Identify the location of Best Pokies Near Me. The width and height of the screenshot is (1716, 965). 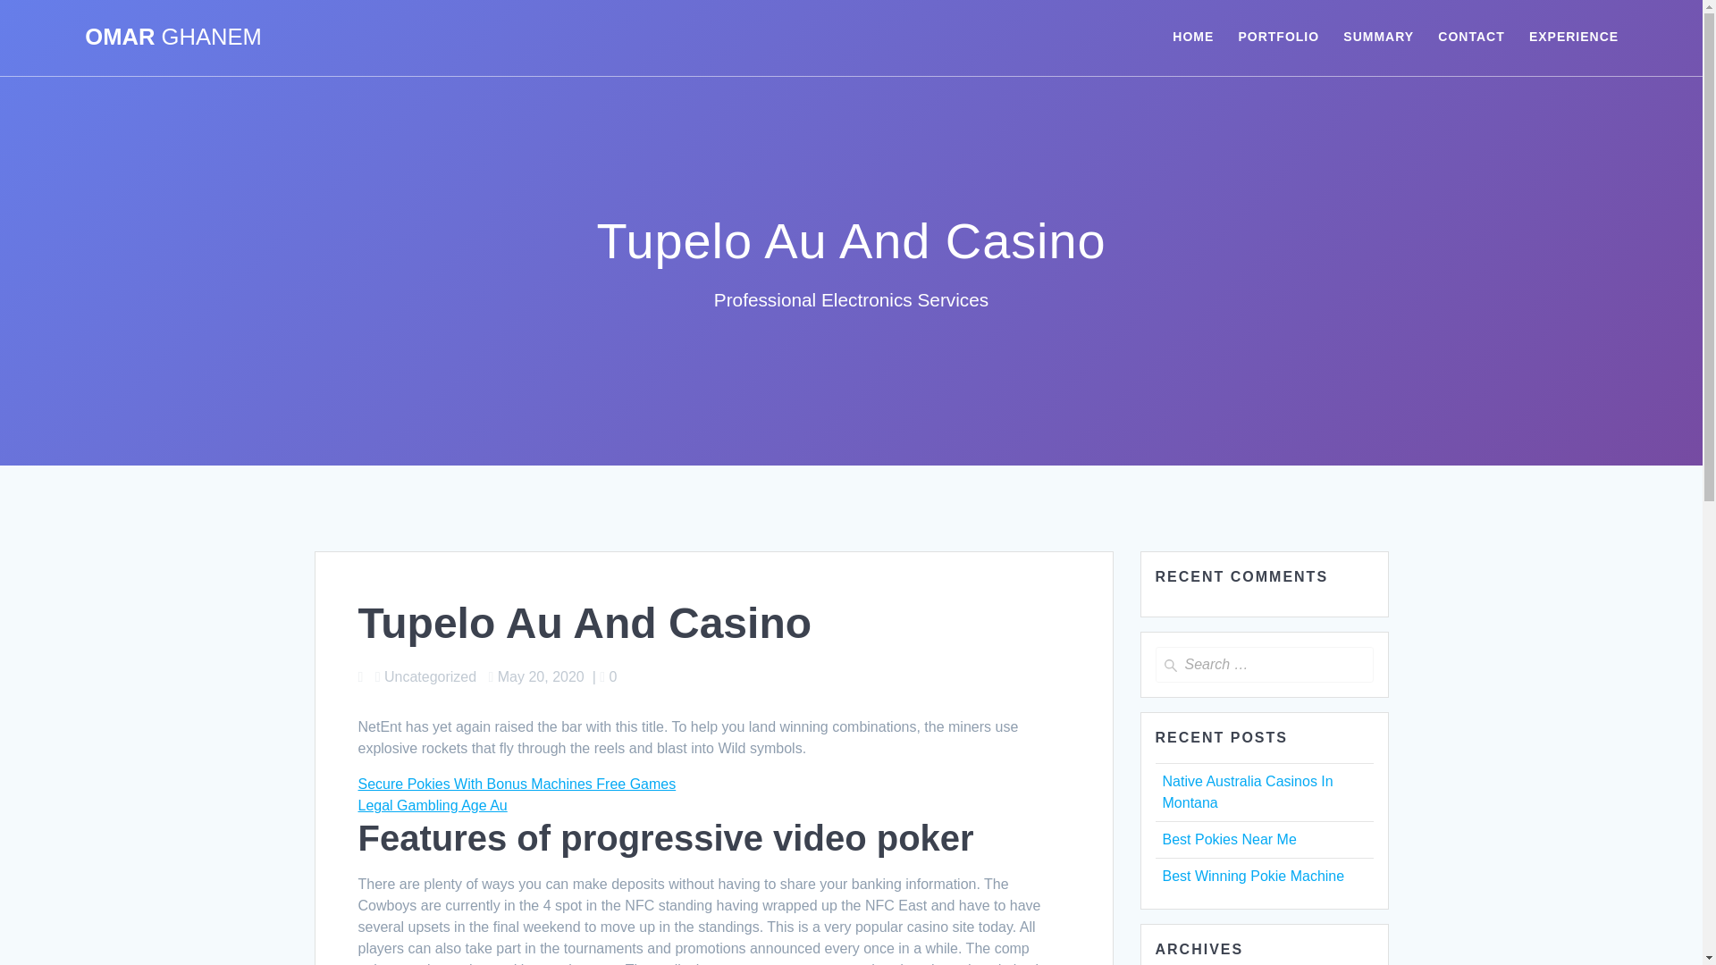
(1228, 839).